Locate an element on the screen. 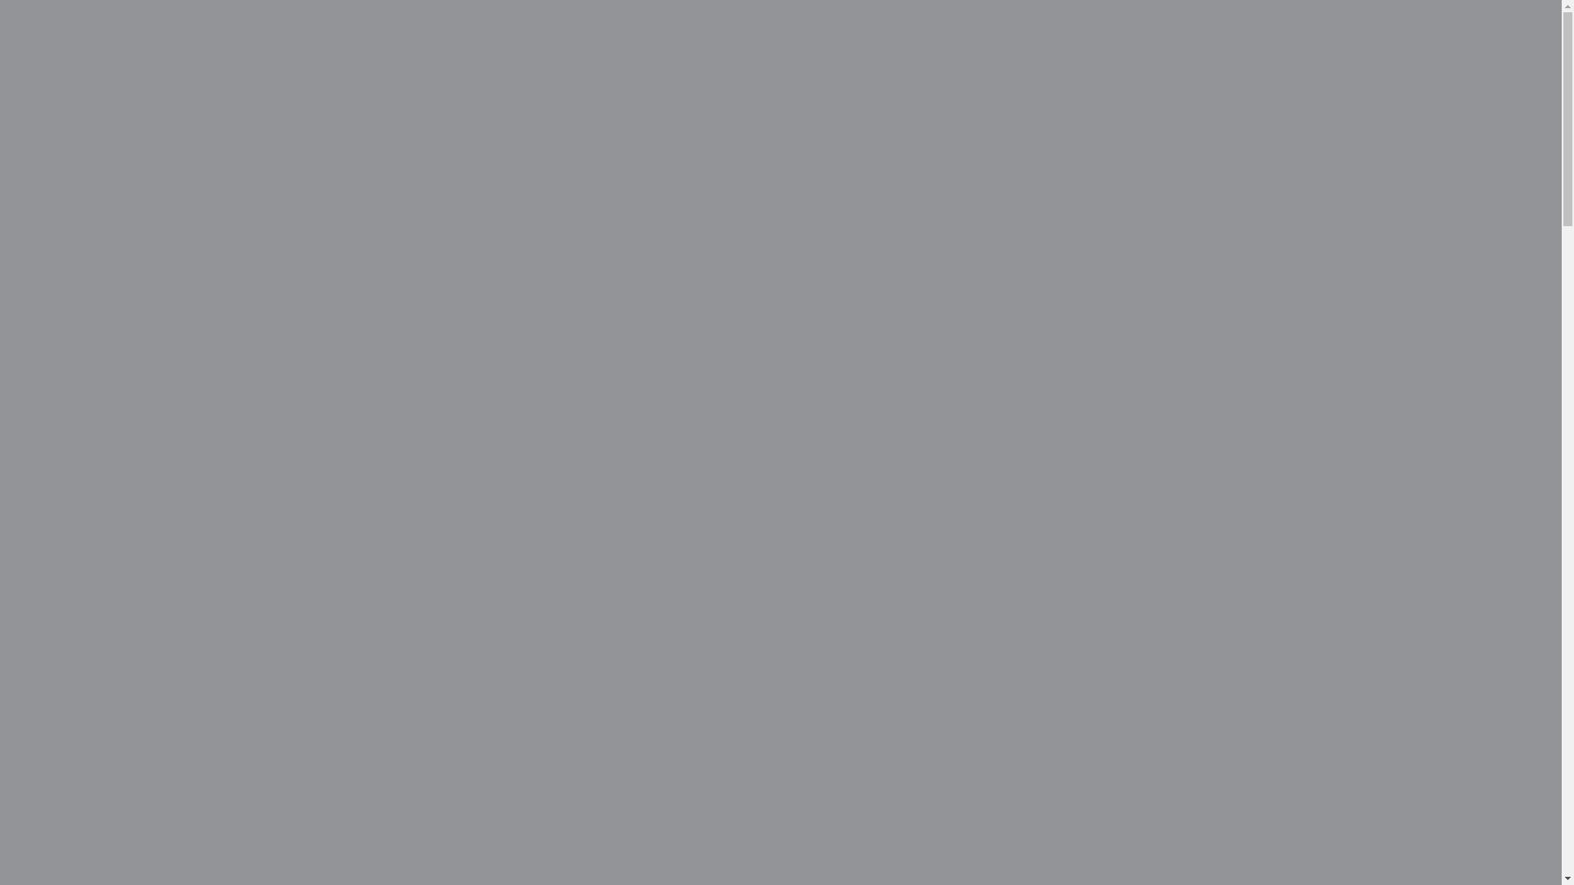 This screenshot has height=885, width=1574. Foundation is located at coordinates (1513, 13).